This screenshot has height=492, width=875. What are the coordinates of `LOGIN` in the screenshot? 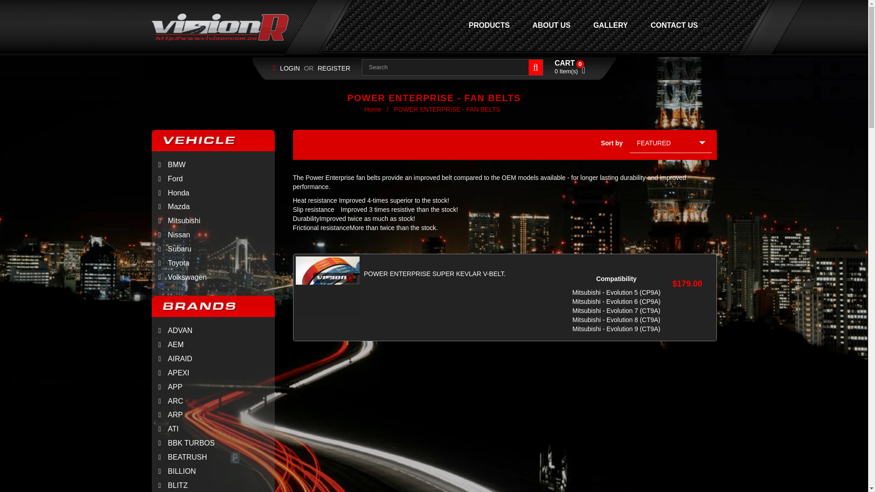 It's located at (290, 68).